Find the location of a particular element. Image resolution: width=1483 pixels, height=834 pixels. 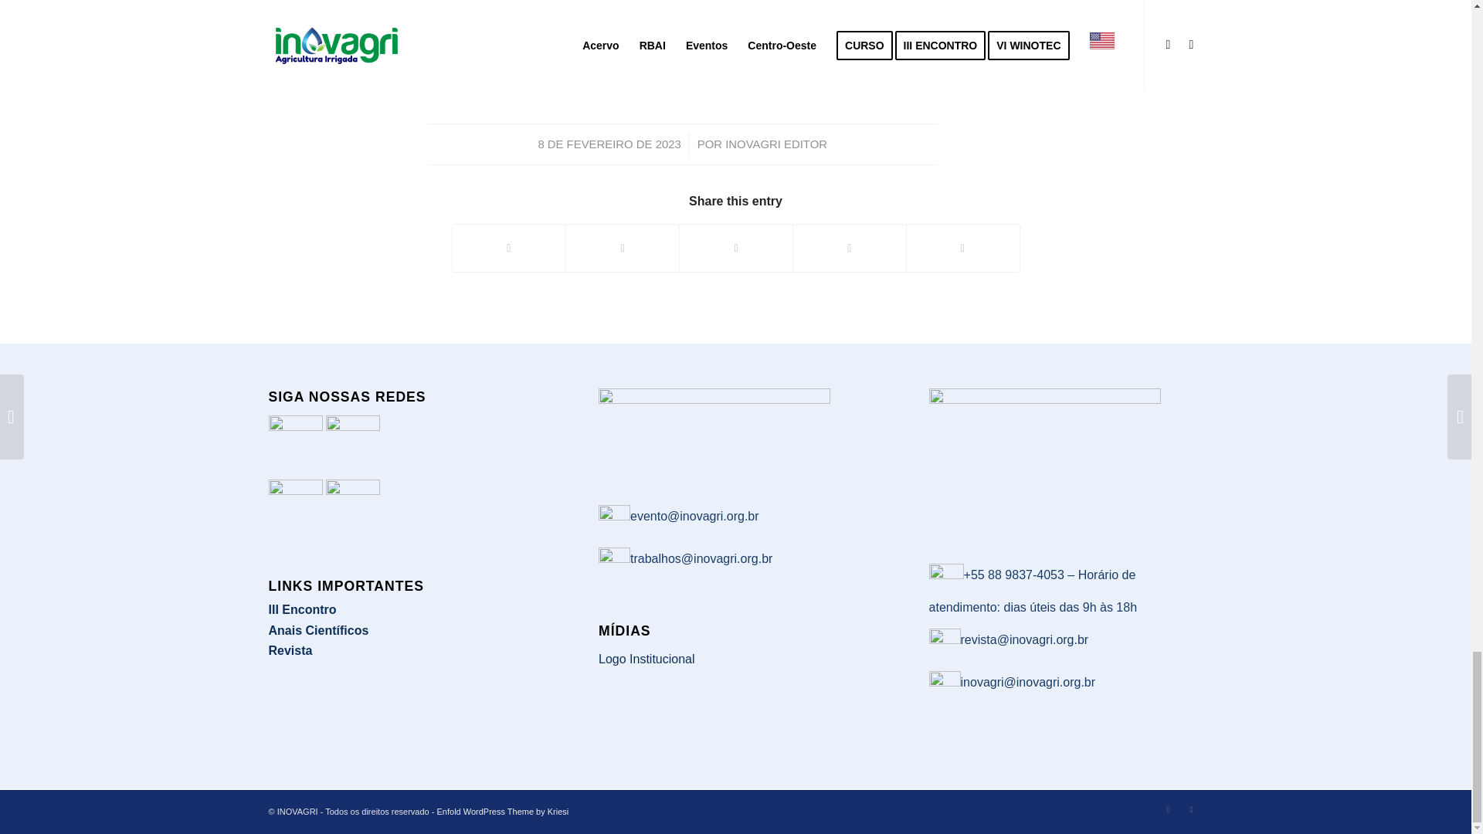

INOVAGRI EDITOR is located at coordinates (775, 144).